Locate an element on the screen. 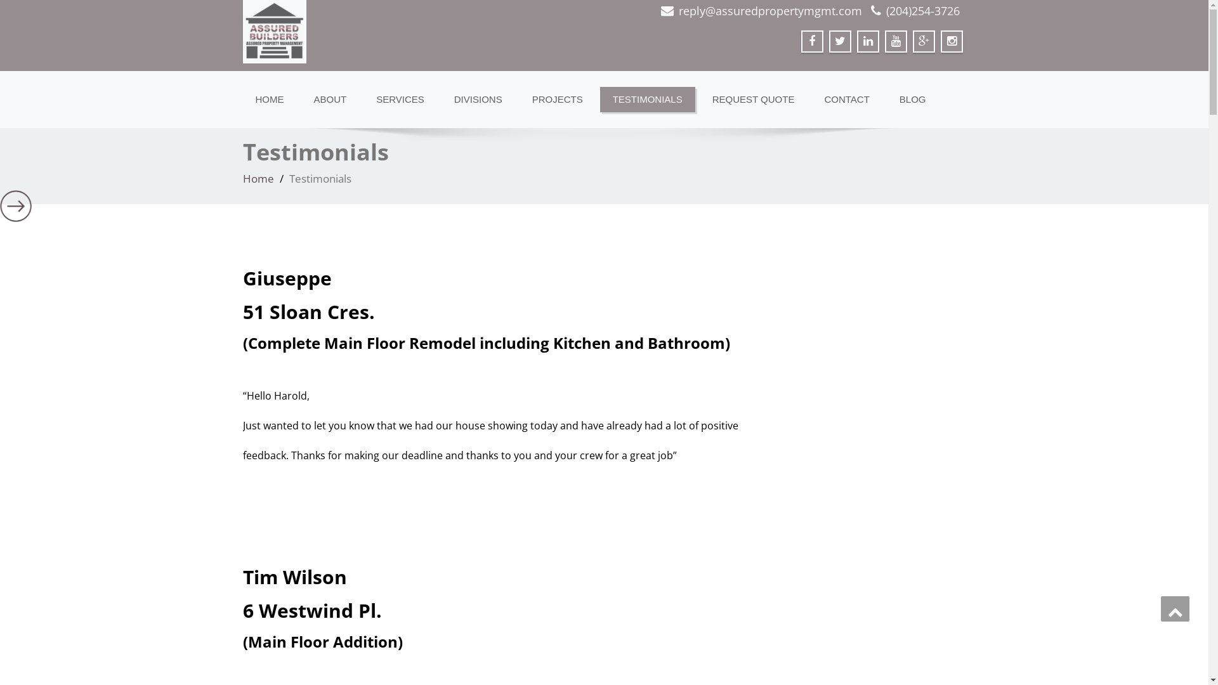  Home is located at coordinates (258, 179).